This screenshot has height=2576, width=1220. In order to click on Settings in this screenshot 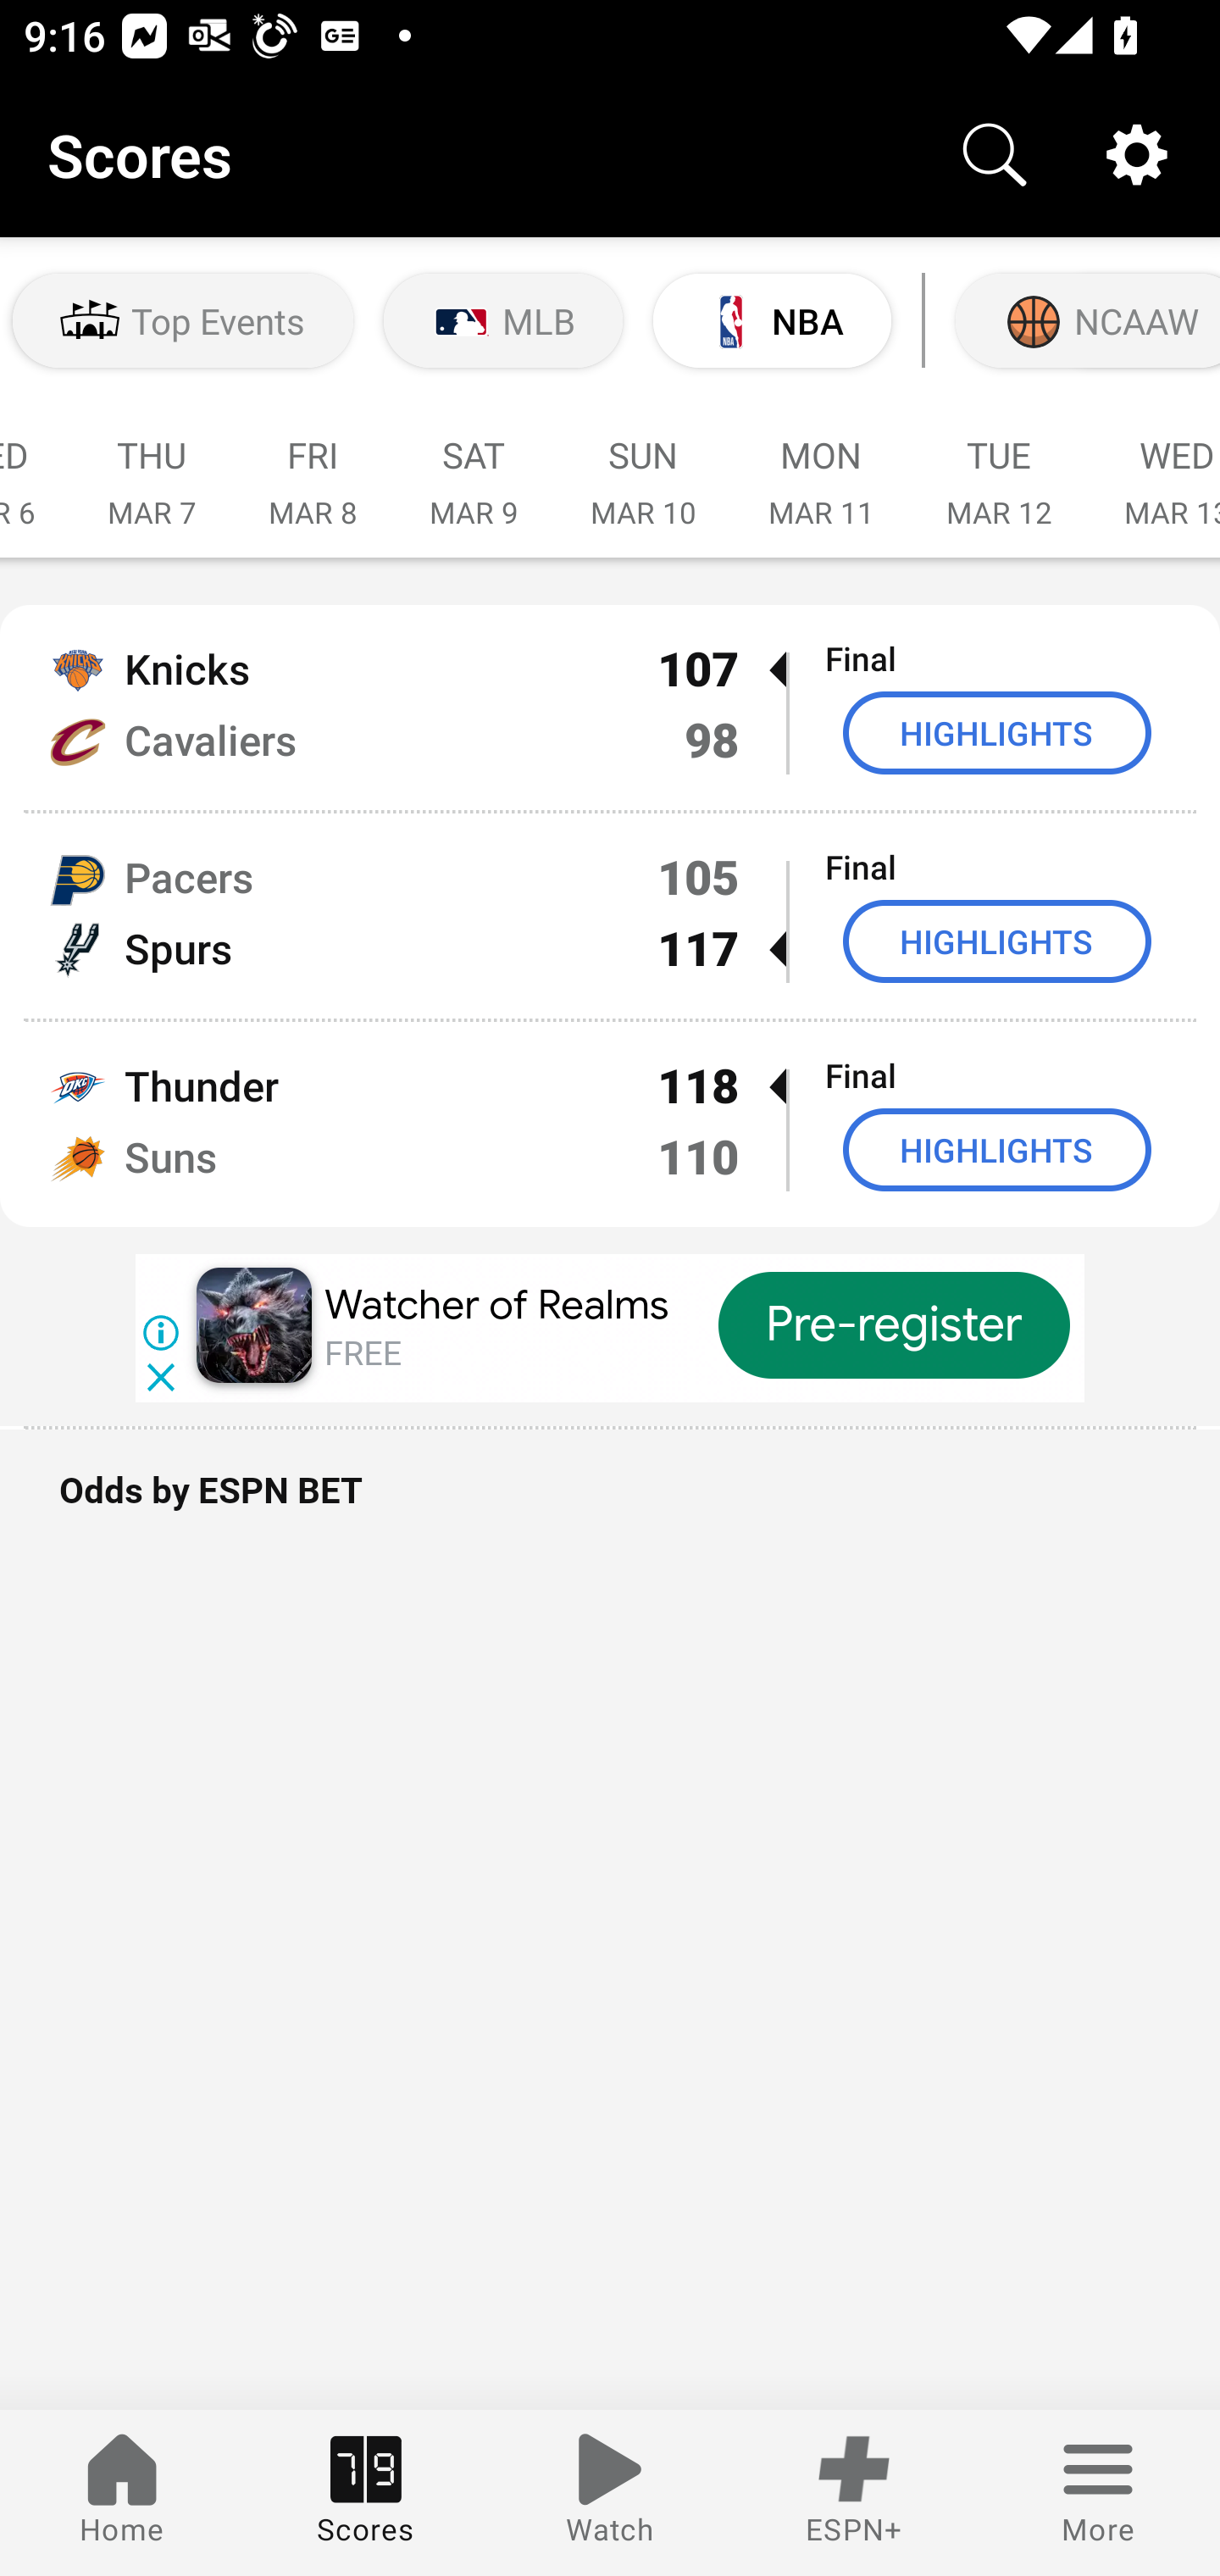, I will do `click(1137, 154)`.